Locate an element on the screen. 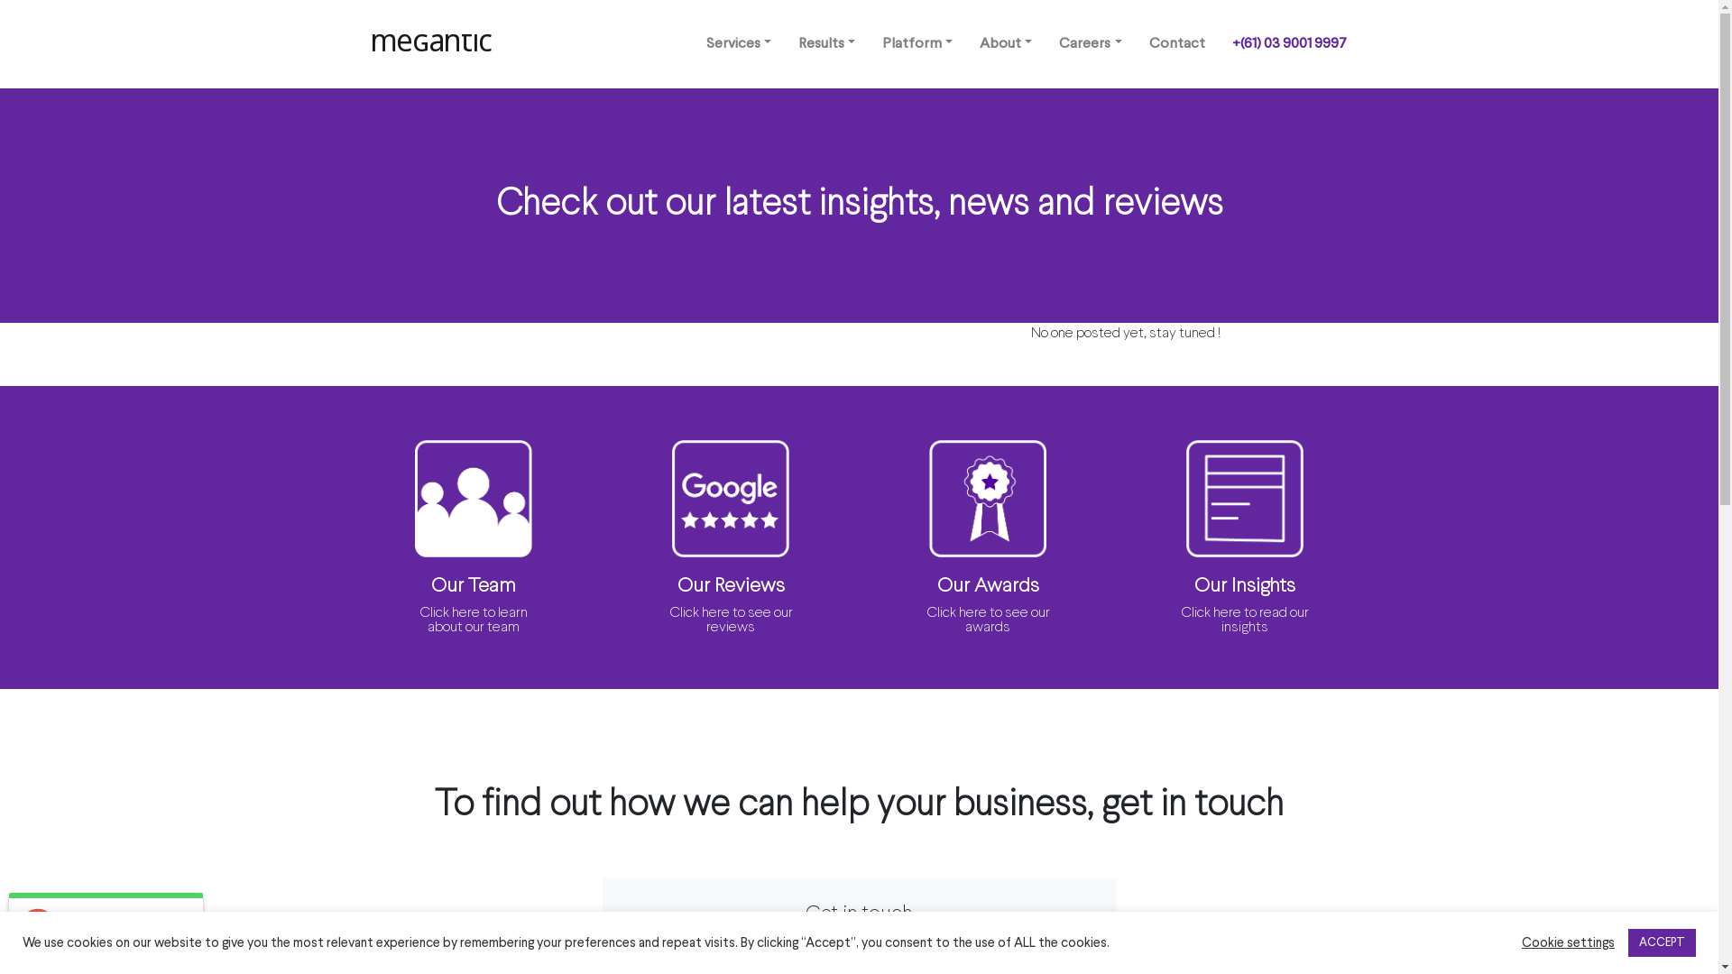 This screenshot has width=1732, height=974. Contact is located at coordinates (1176, 45).